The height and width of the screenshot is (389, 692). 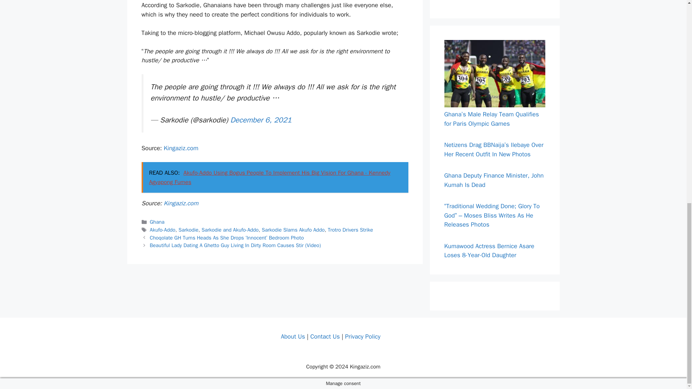 What do you see at coordinates (181, 203) in the screenshot?
I see `Kingaziz.com` at bounding box center [181, 203].